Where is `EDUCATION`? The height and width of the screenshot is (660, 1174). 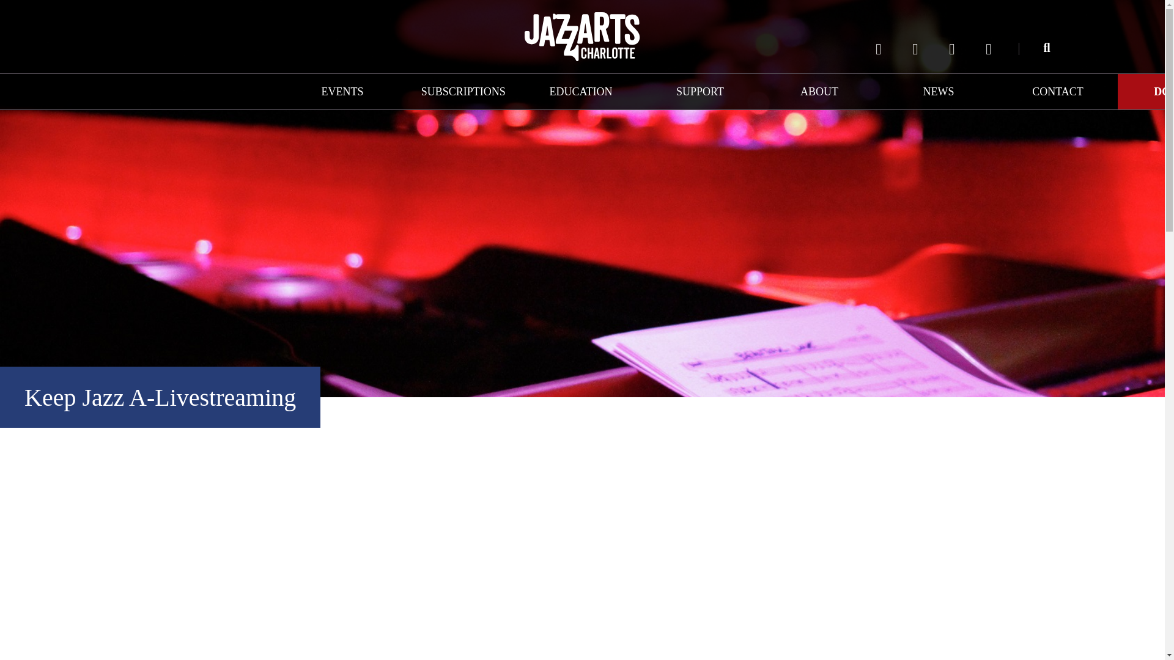 EDUCATION is located at coordinates (580, 92).